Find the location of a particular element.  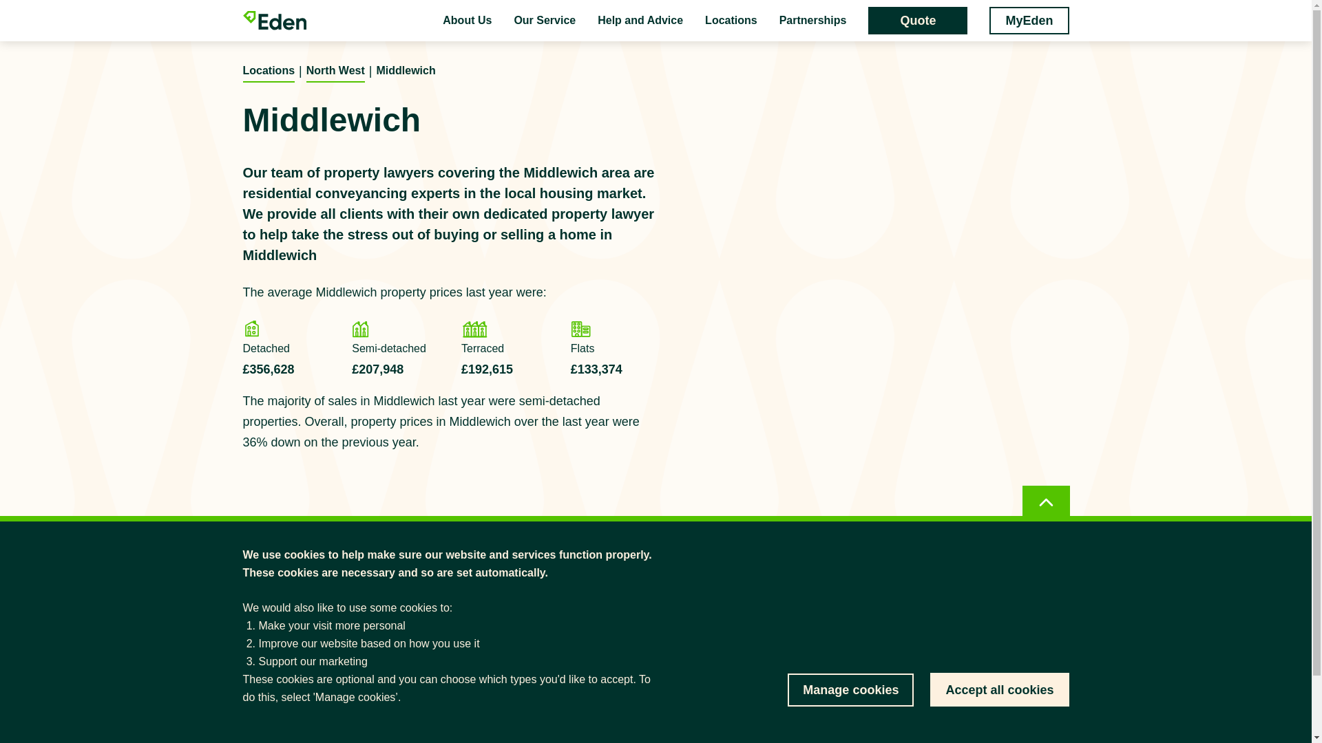

Our Service is located at coordinates (544, 21).